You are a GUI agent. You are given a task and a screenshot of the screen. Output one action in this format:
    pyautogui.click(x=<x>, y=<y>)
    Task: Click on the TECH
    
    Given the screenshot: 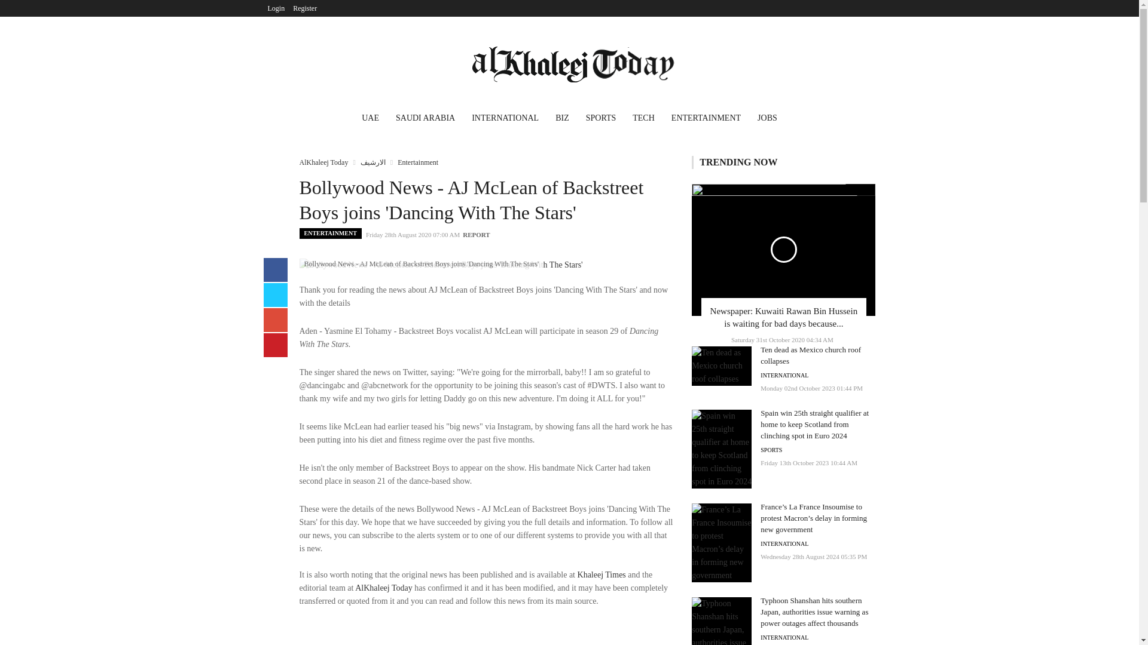 What is the action you would take?
    pyautogui.click(x=643, y=119)
    